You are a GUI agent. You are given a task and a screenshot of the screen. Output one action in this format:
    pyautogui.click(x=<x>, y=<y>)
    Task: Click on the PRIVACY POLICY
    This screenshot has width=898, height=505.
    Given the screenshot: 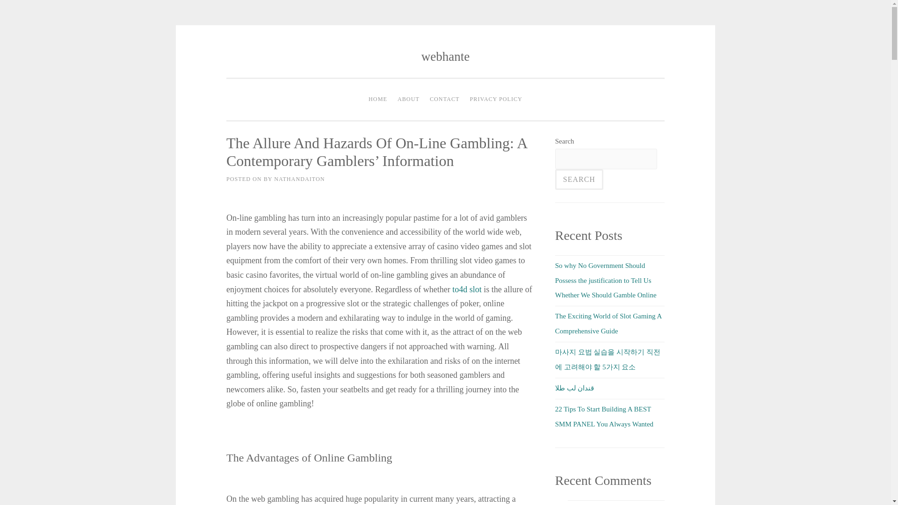 What is the action you would take?
    pyautogui.click(x=496, y=100)
    